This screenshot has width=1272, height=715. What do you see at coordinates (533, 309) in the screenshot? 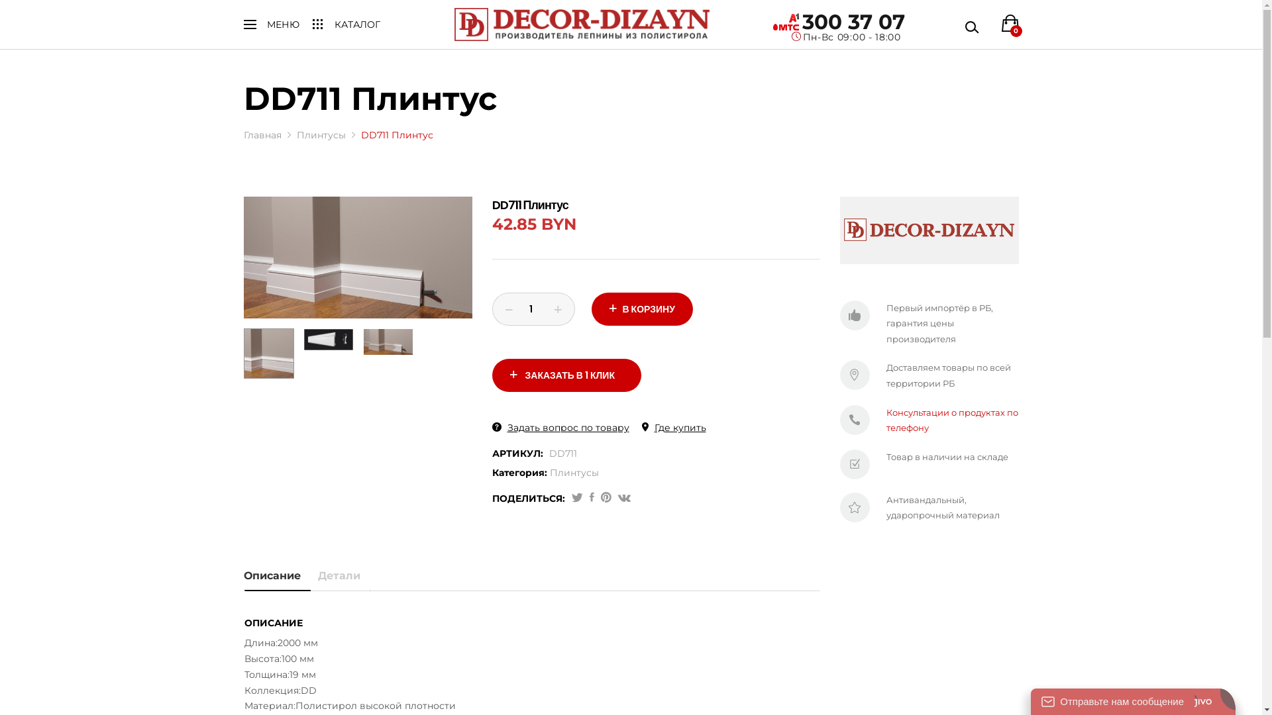
I see `Qty` at bounding box center [533, 309].